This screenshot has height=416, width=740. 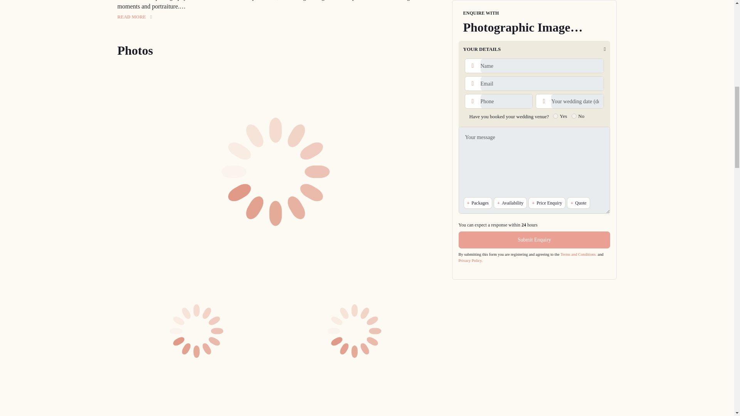 I want to click on READ MORE, so click(x=134, y=17).